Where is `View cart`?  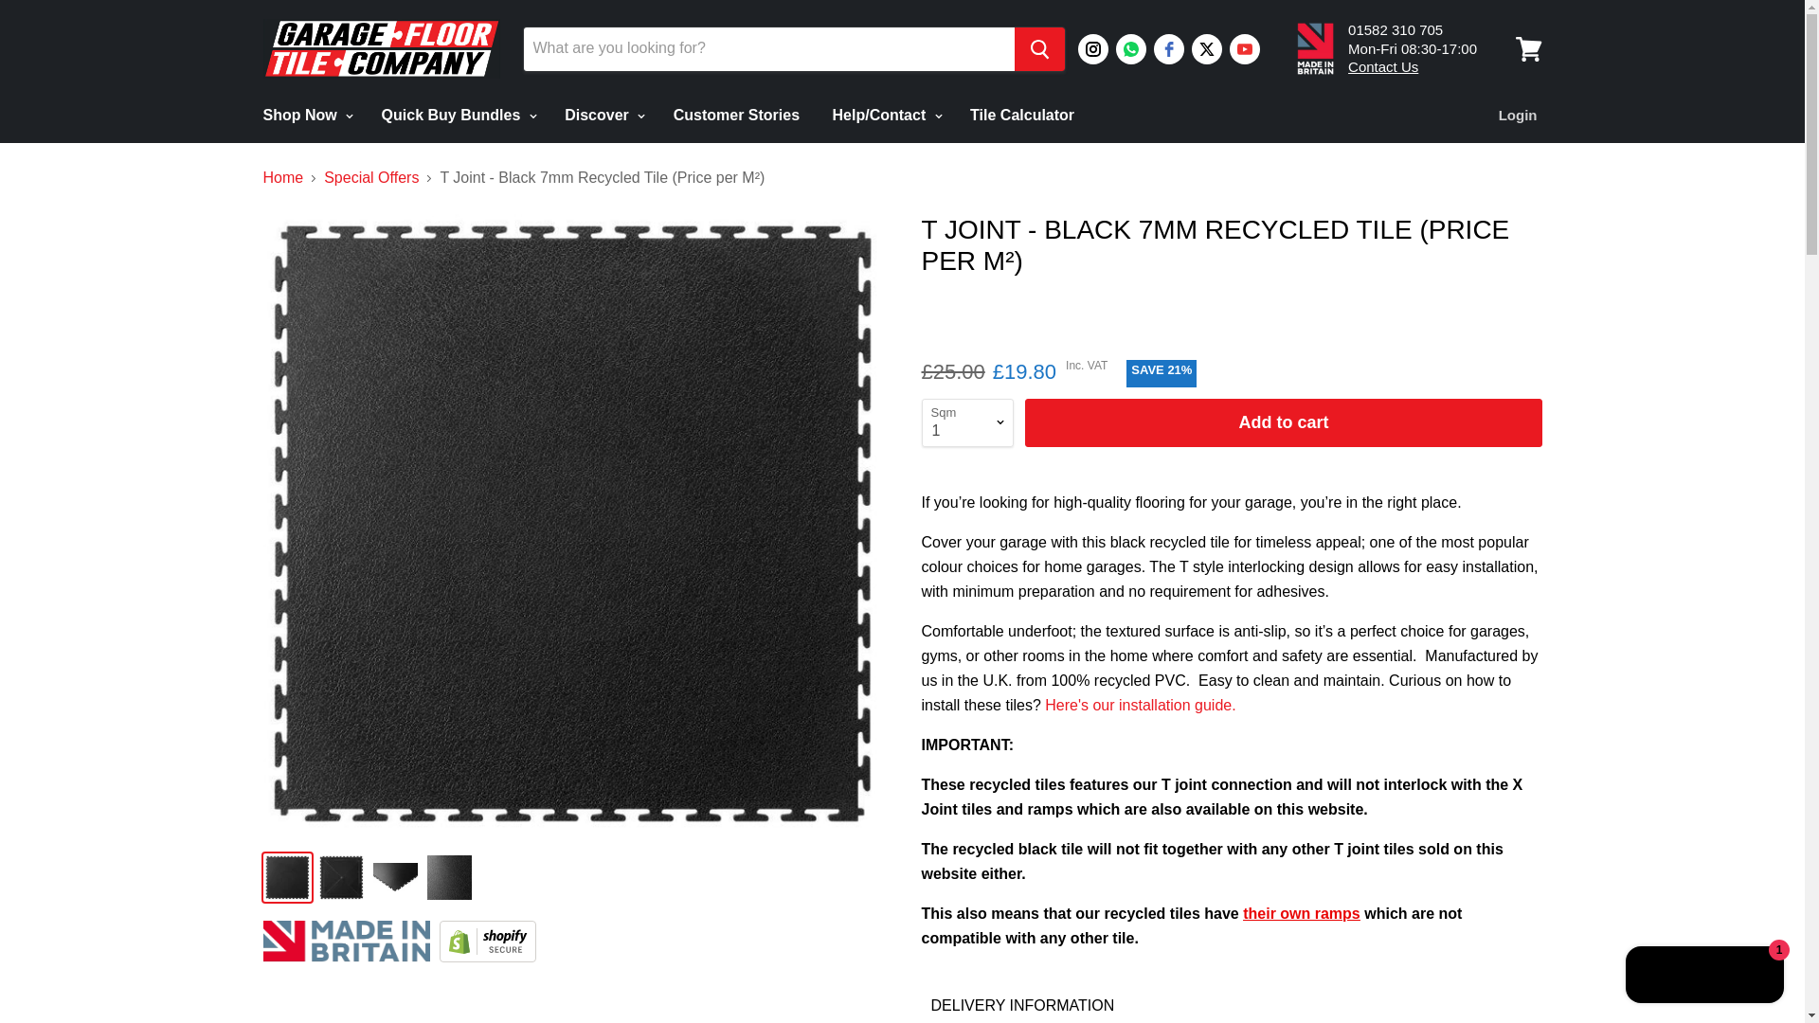 View cart is located at coordinates (1528, 49).